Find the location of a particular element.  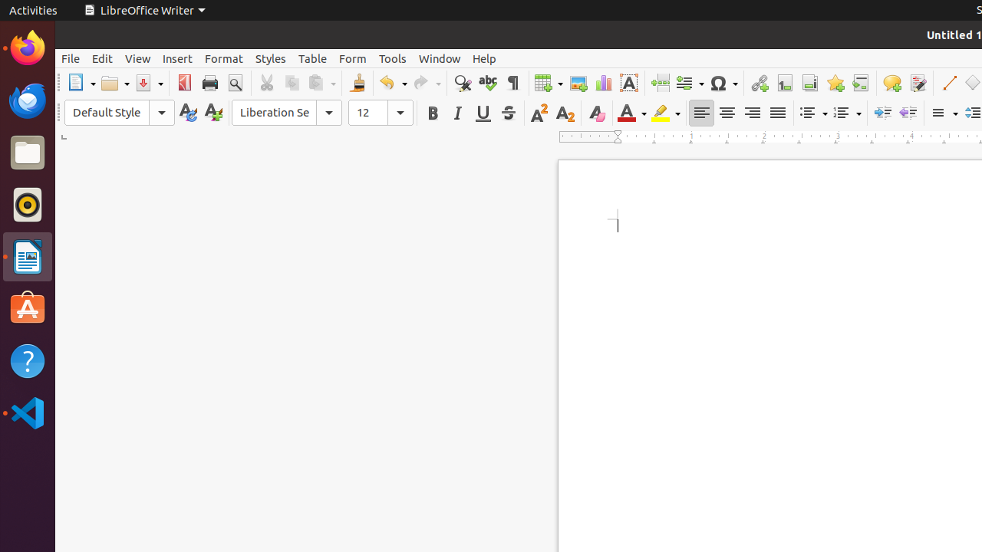

Ubuntu Software is located at coordinates (28, 308).